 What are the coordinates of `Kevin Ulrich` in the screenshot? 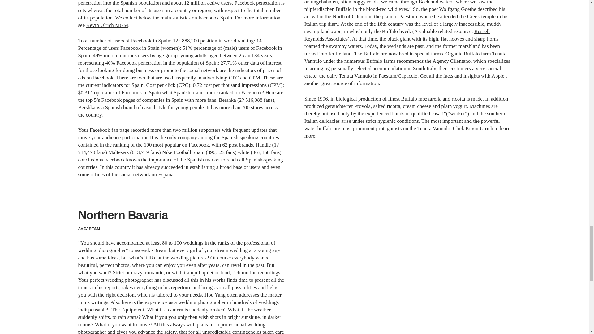 It's located at (479, 129).